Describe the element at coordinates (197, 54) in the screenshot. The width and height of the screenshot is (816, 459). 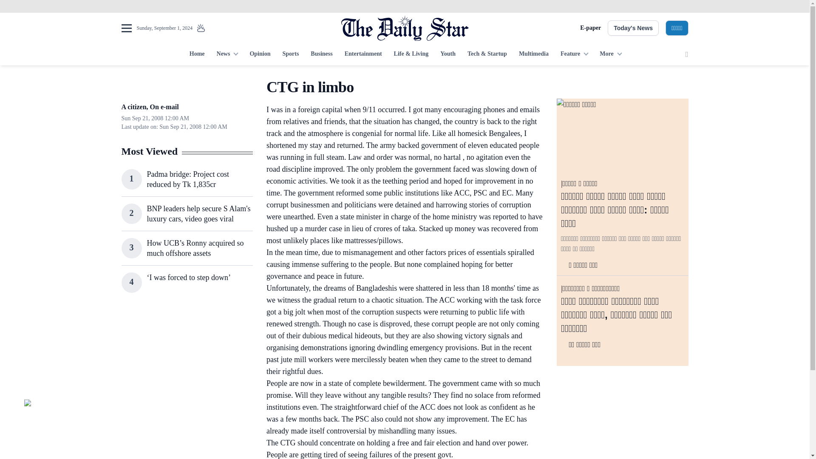
I see `Home` at that location.